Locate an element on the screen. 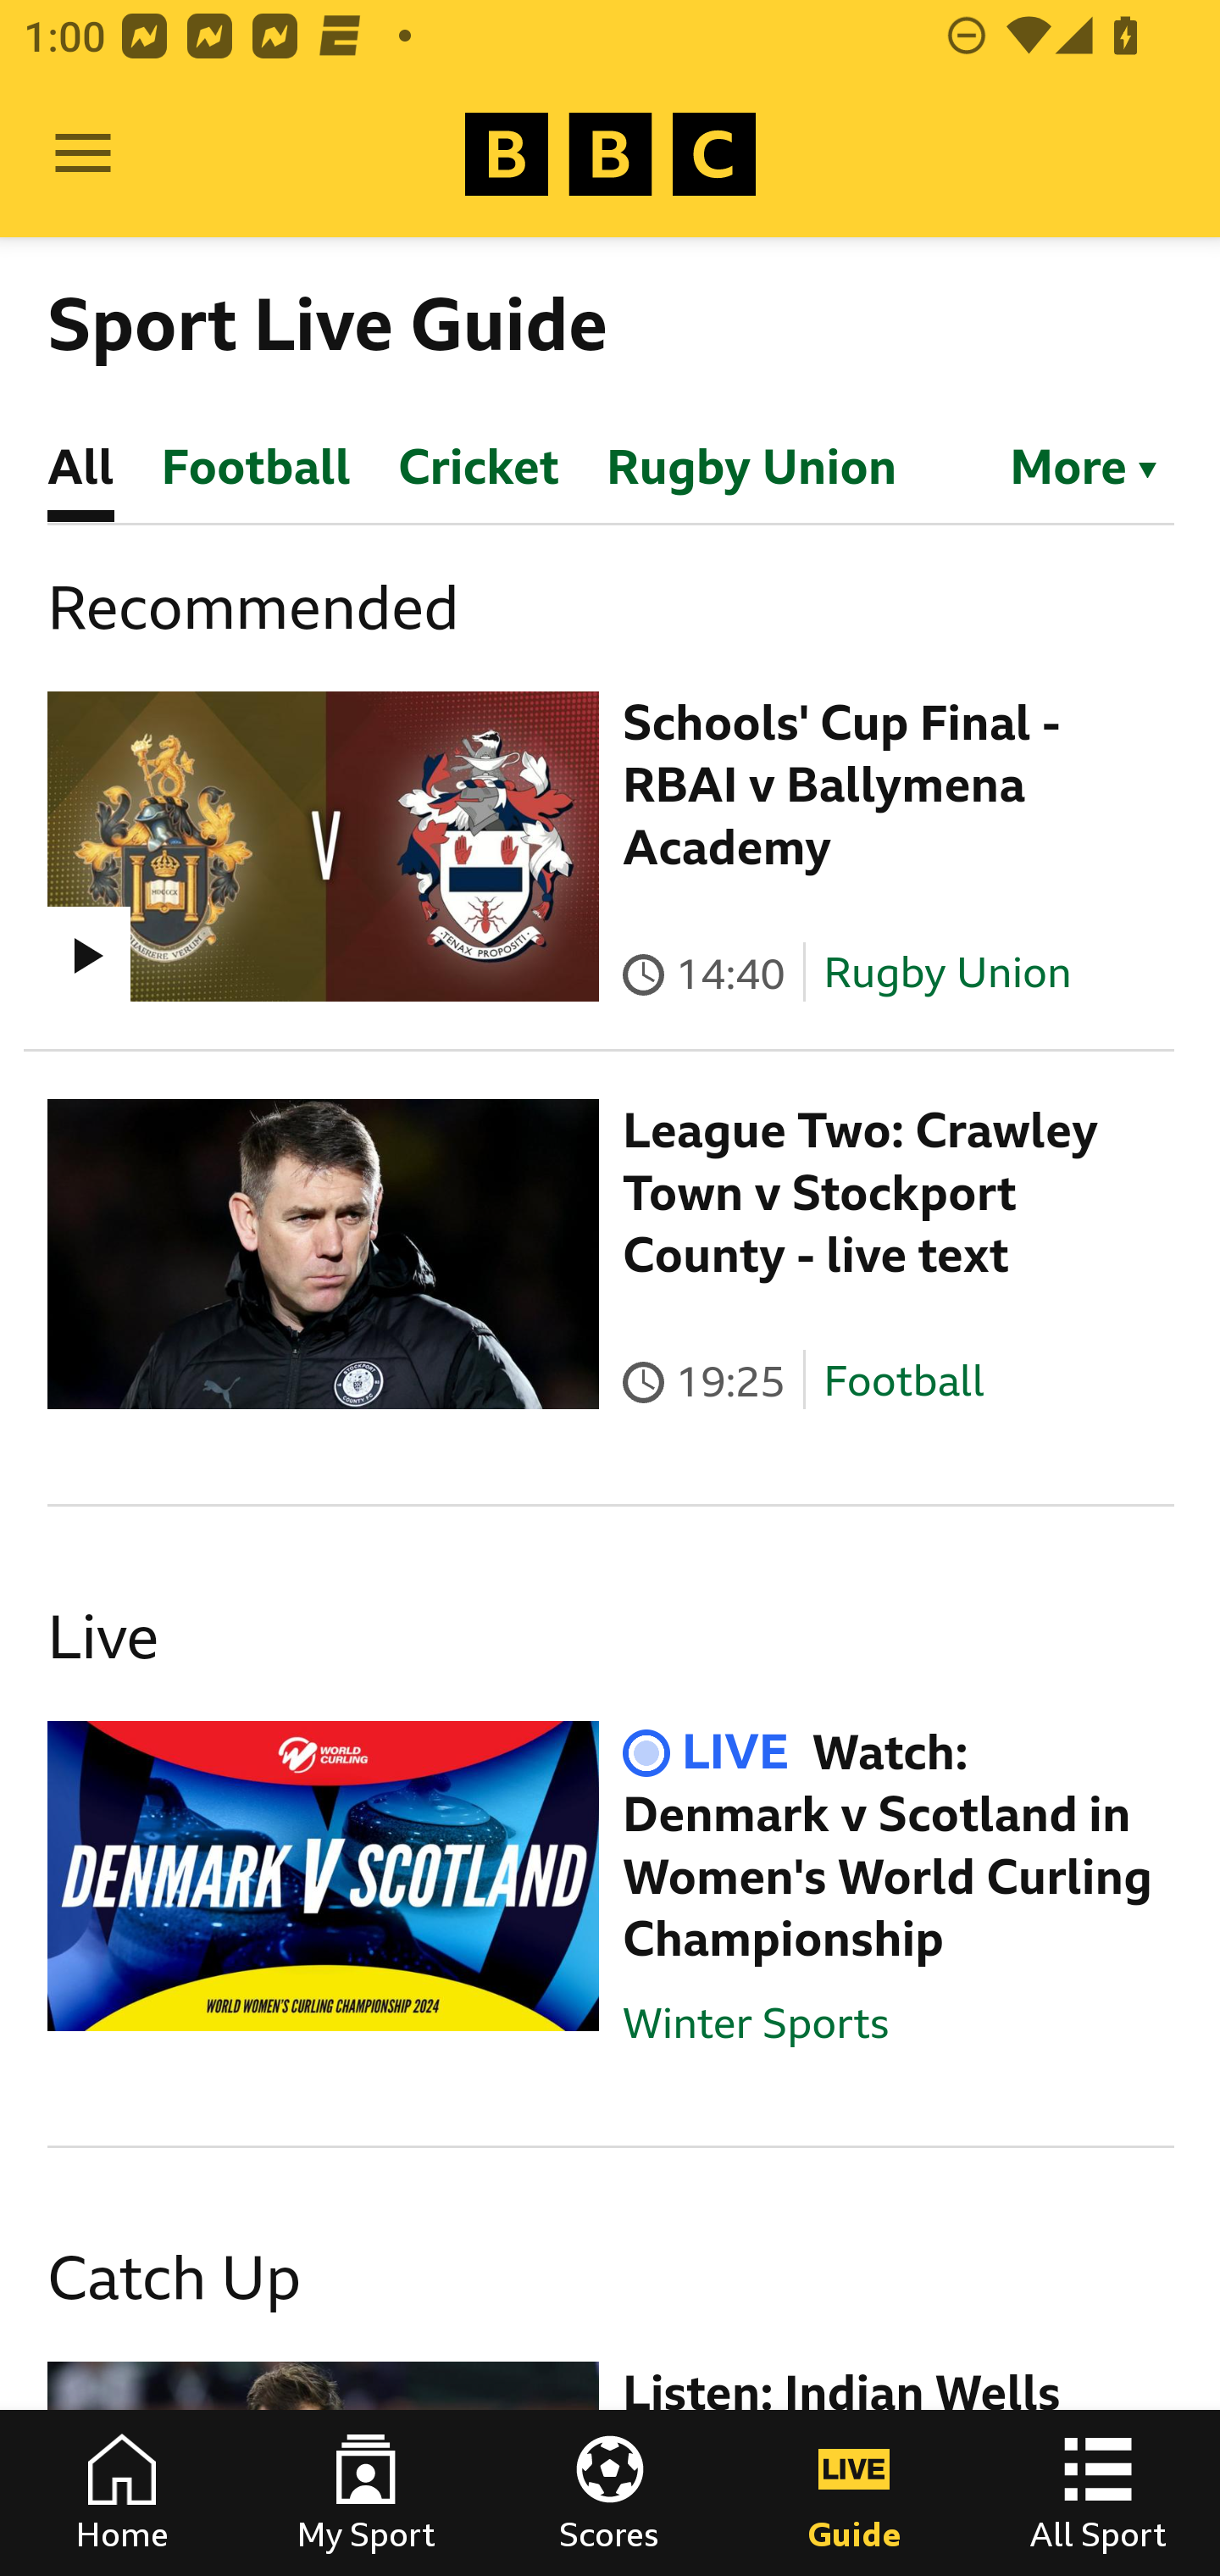 The width and height of the screenshot is (1220, 2576). Football is located at coordinates (903, 1381).